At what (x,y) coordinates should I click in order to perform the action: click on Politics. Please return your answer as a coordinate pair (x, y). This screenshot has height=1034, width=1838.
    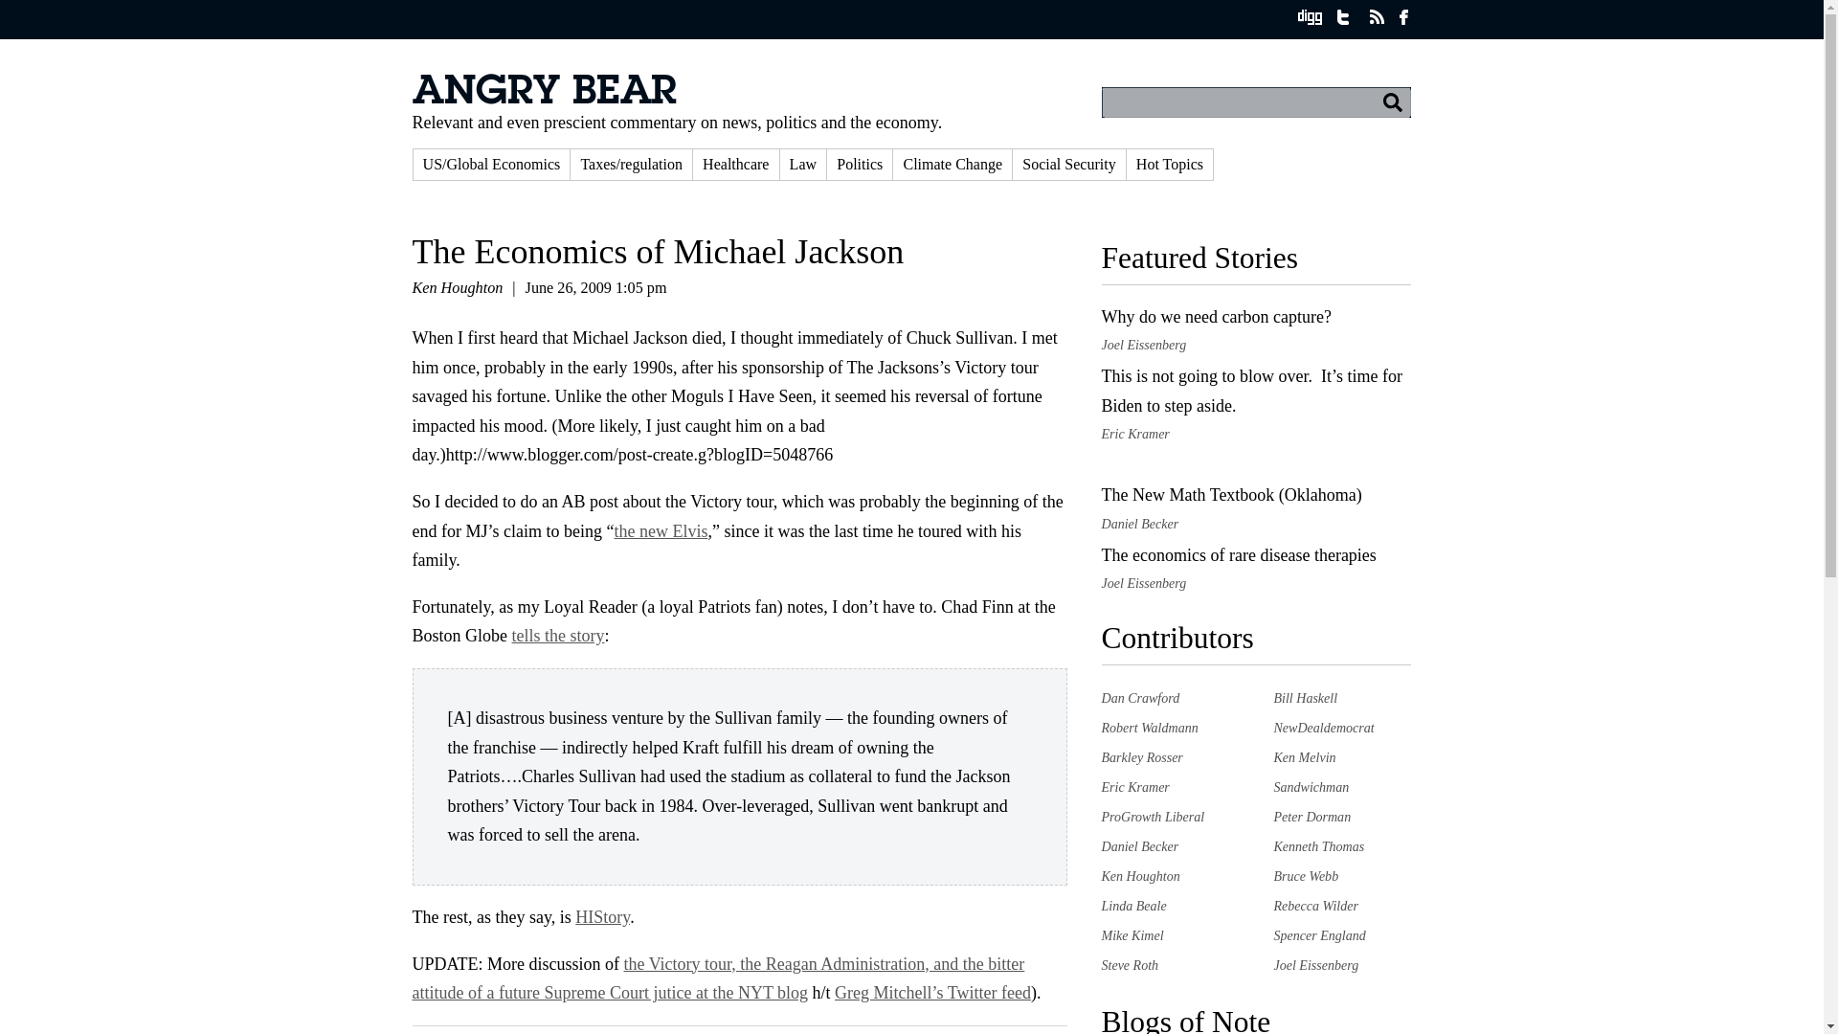
    Looking at the image, I should click on (860, 164).